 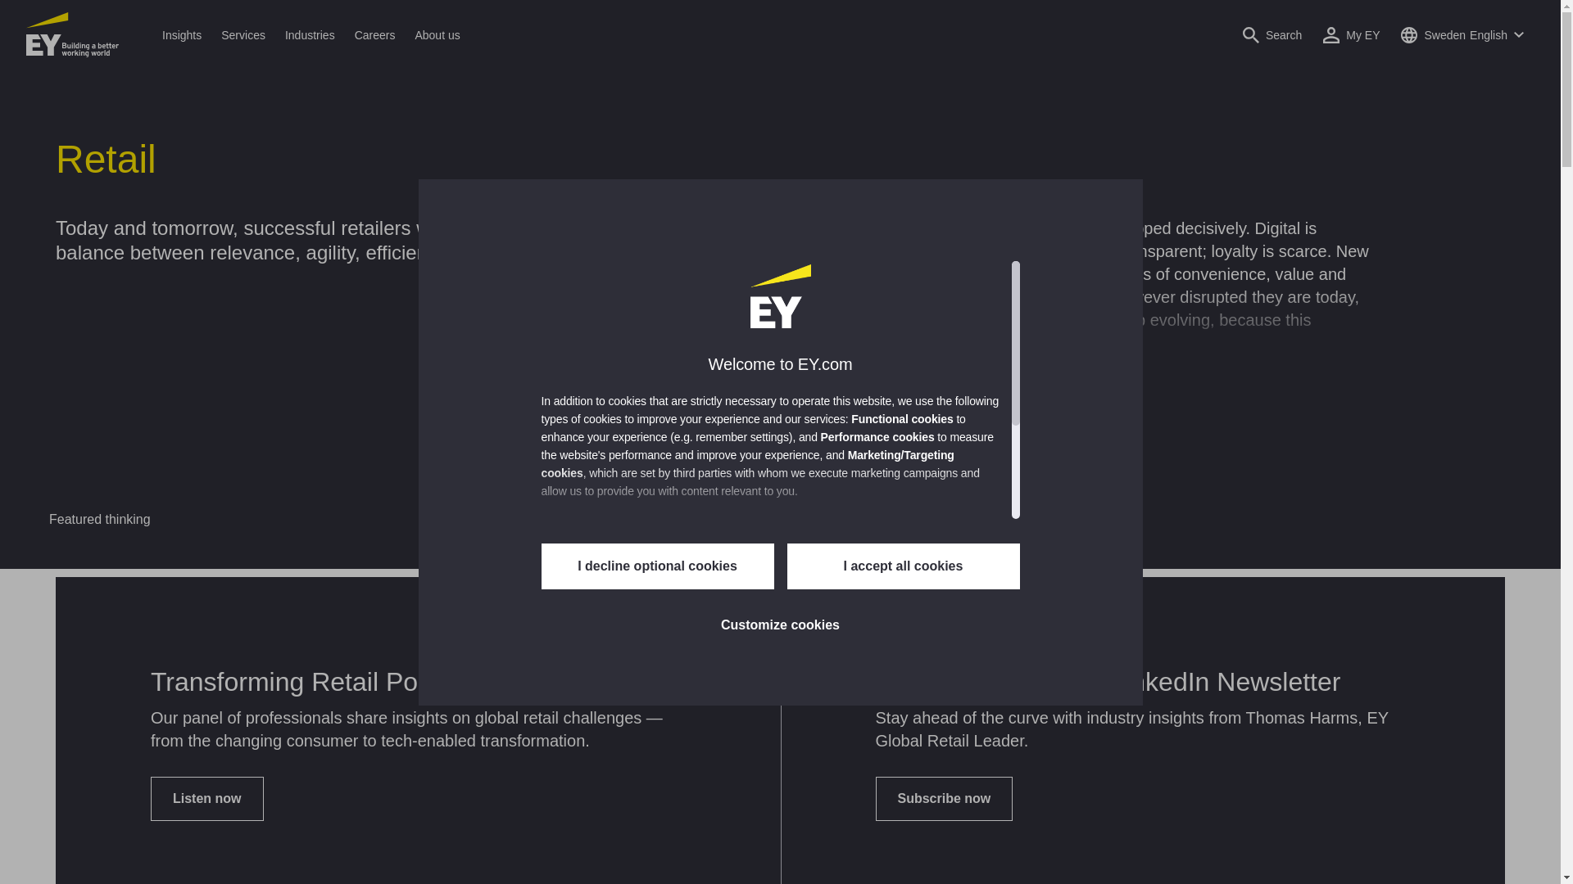 I want to click on My EY, so click(x=1352, y=34).